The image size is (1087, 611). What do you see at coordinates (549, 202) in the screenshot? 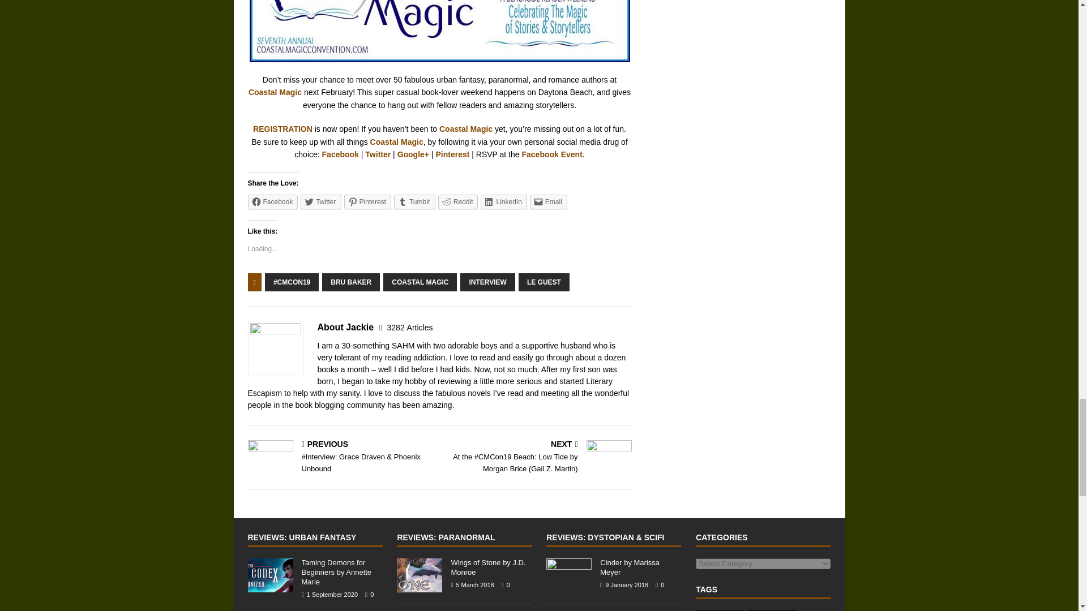
I see `Click to email this to a friend` at bounding box center [549, 202].